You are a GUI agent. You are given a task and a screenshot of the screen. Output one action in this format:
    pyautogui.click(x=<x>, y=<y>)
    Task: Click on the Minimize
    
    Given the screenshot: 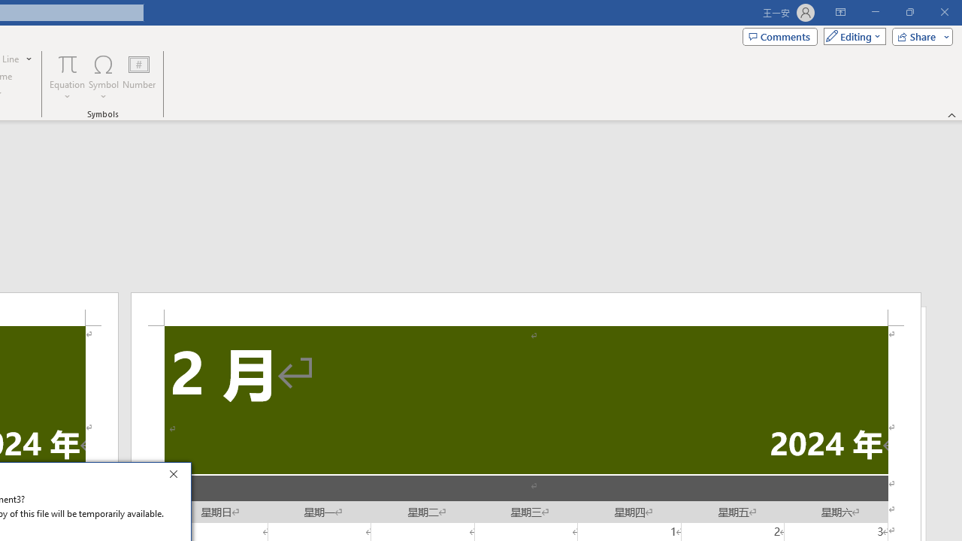 What is the action you would take?
    pyautogui.click(x=875, y=12)
    